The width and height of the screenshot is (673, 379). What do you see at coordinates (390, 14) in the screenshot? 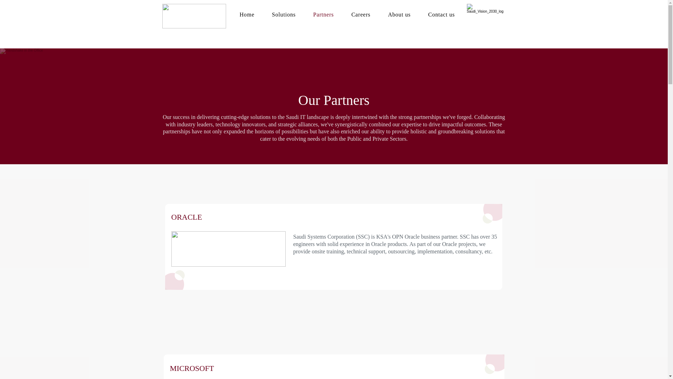
I see `About us` at bounding box center [390, 14].